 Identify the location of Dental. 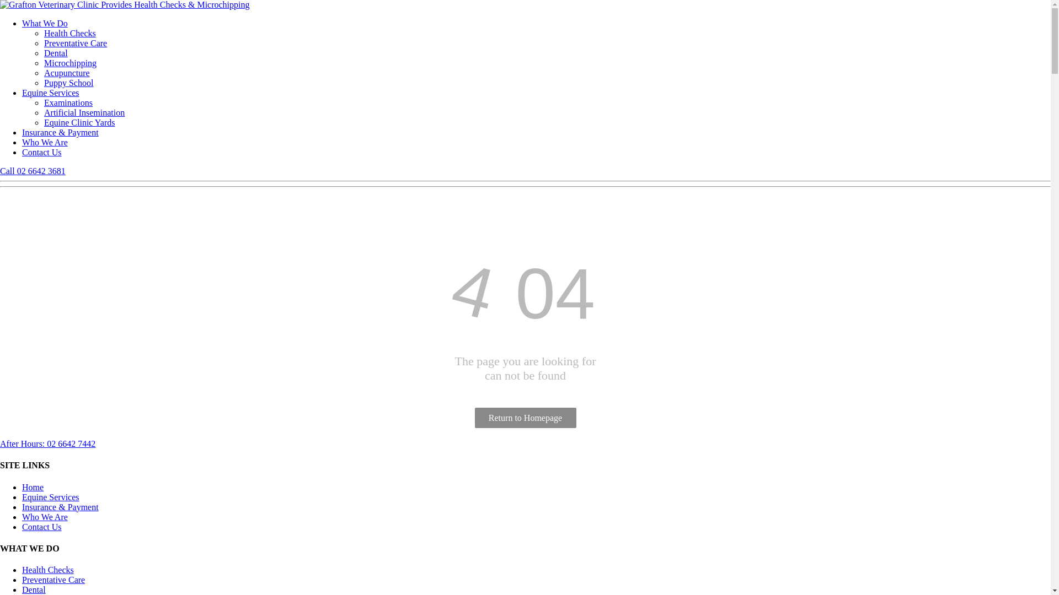
(56, 53).